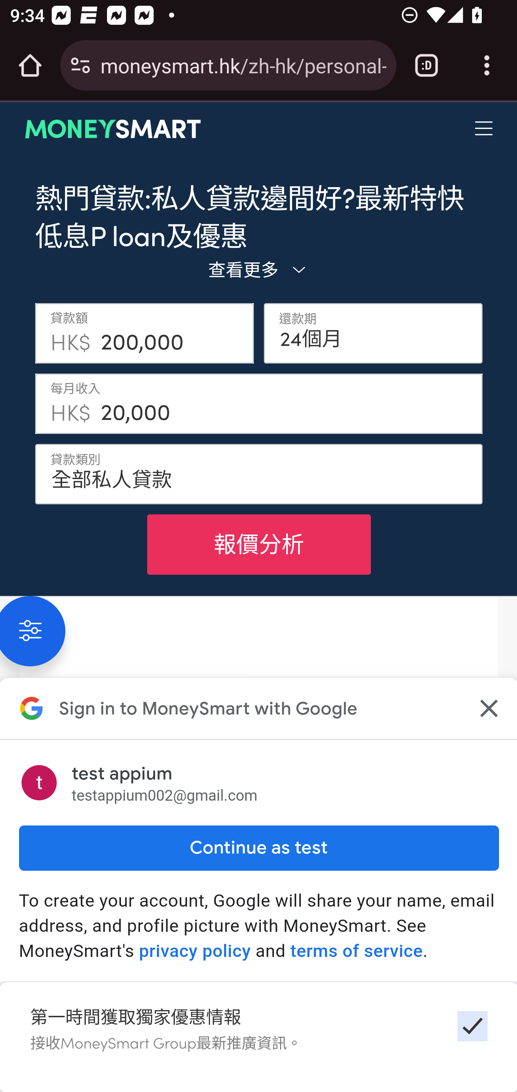 The width and height of the screenshot is (517, 1092). What do you see at coordinates (80, 65) in the screenshot?
I see `Connection is secure` at bounding box center [80, 65].